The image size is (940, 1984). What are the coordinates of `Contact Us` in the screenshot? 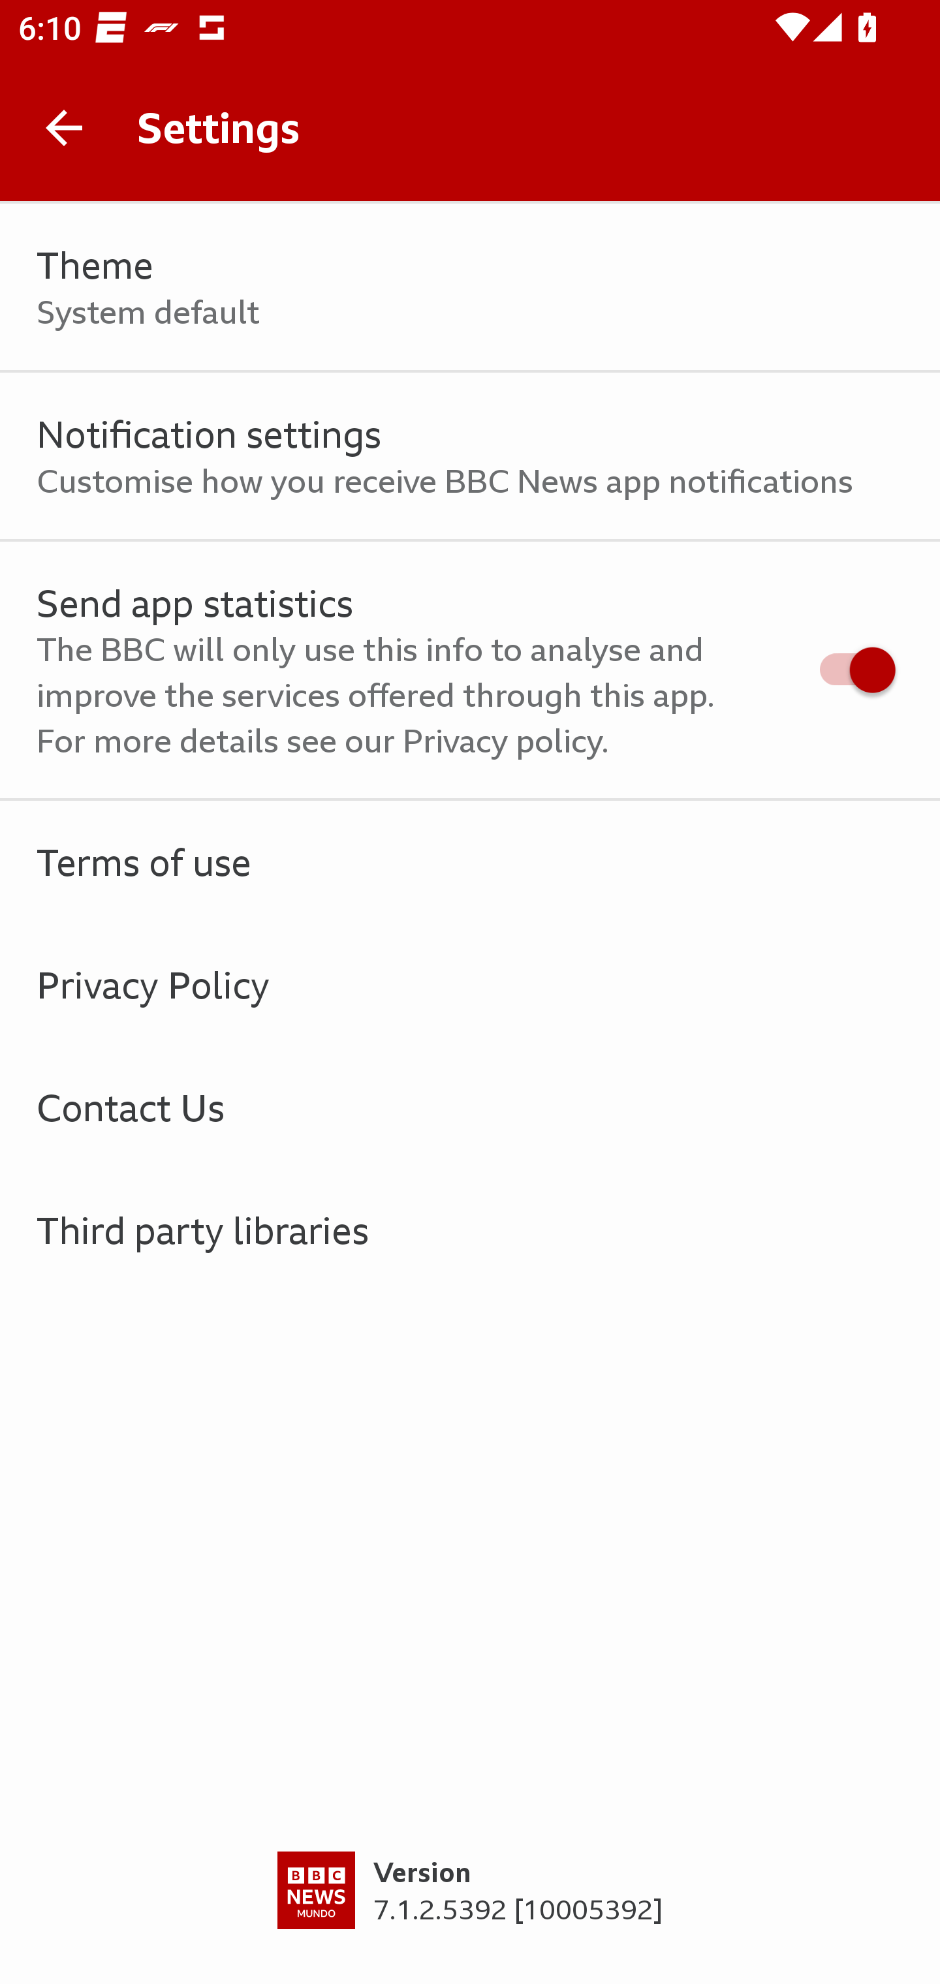 It's located at (470, 1107).